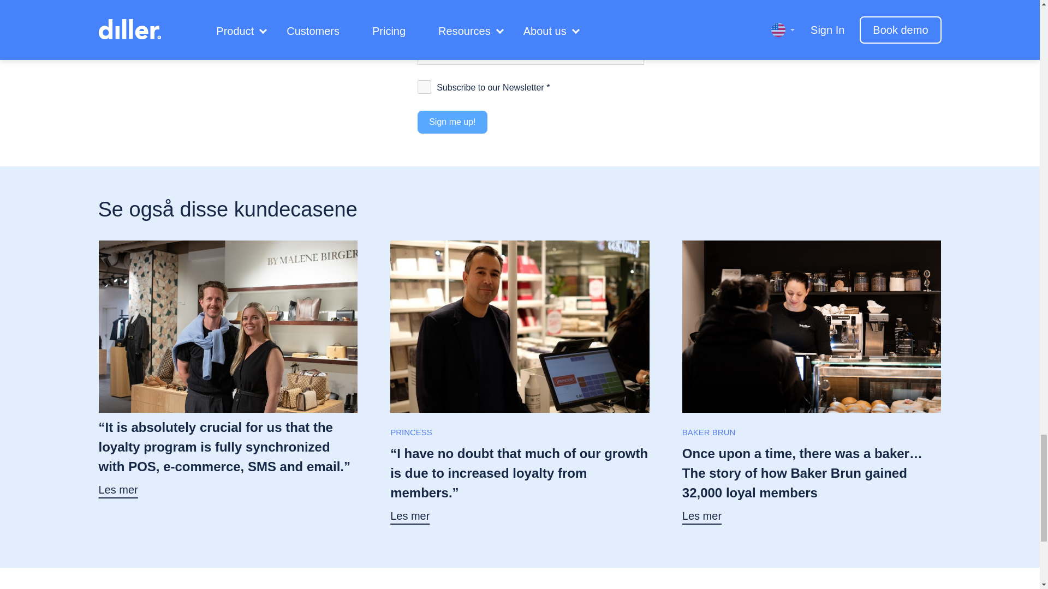 The image size is (1048, 589). I want to click on Facebook, so click(428, 4).